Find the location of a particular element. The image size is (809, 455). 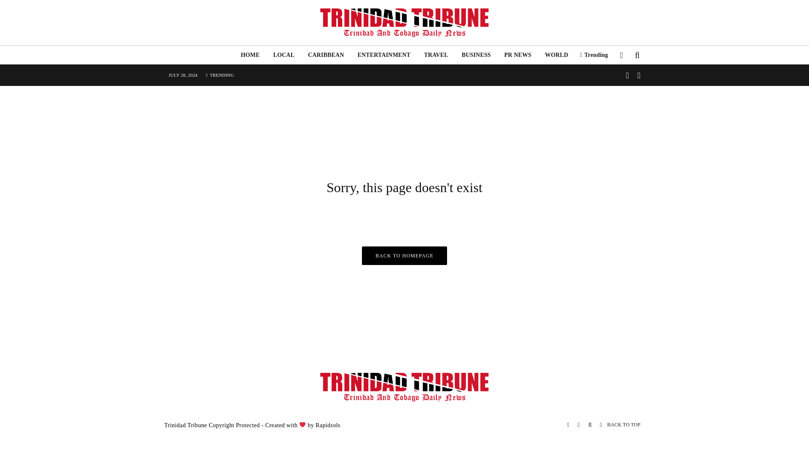

LOCAL is located at coordinates (283, 55).